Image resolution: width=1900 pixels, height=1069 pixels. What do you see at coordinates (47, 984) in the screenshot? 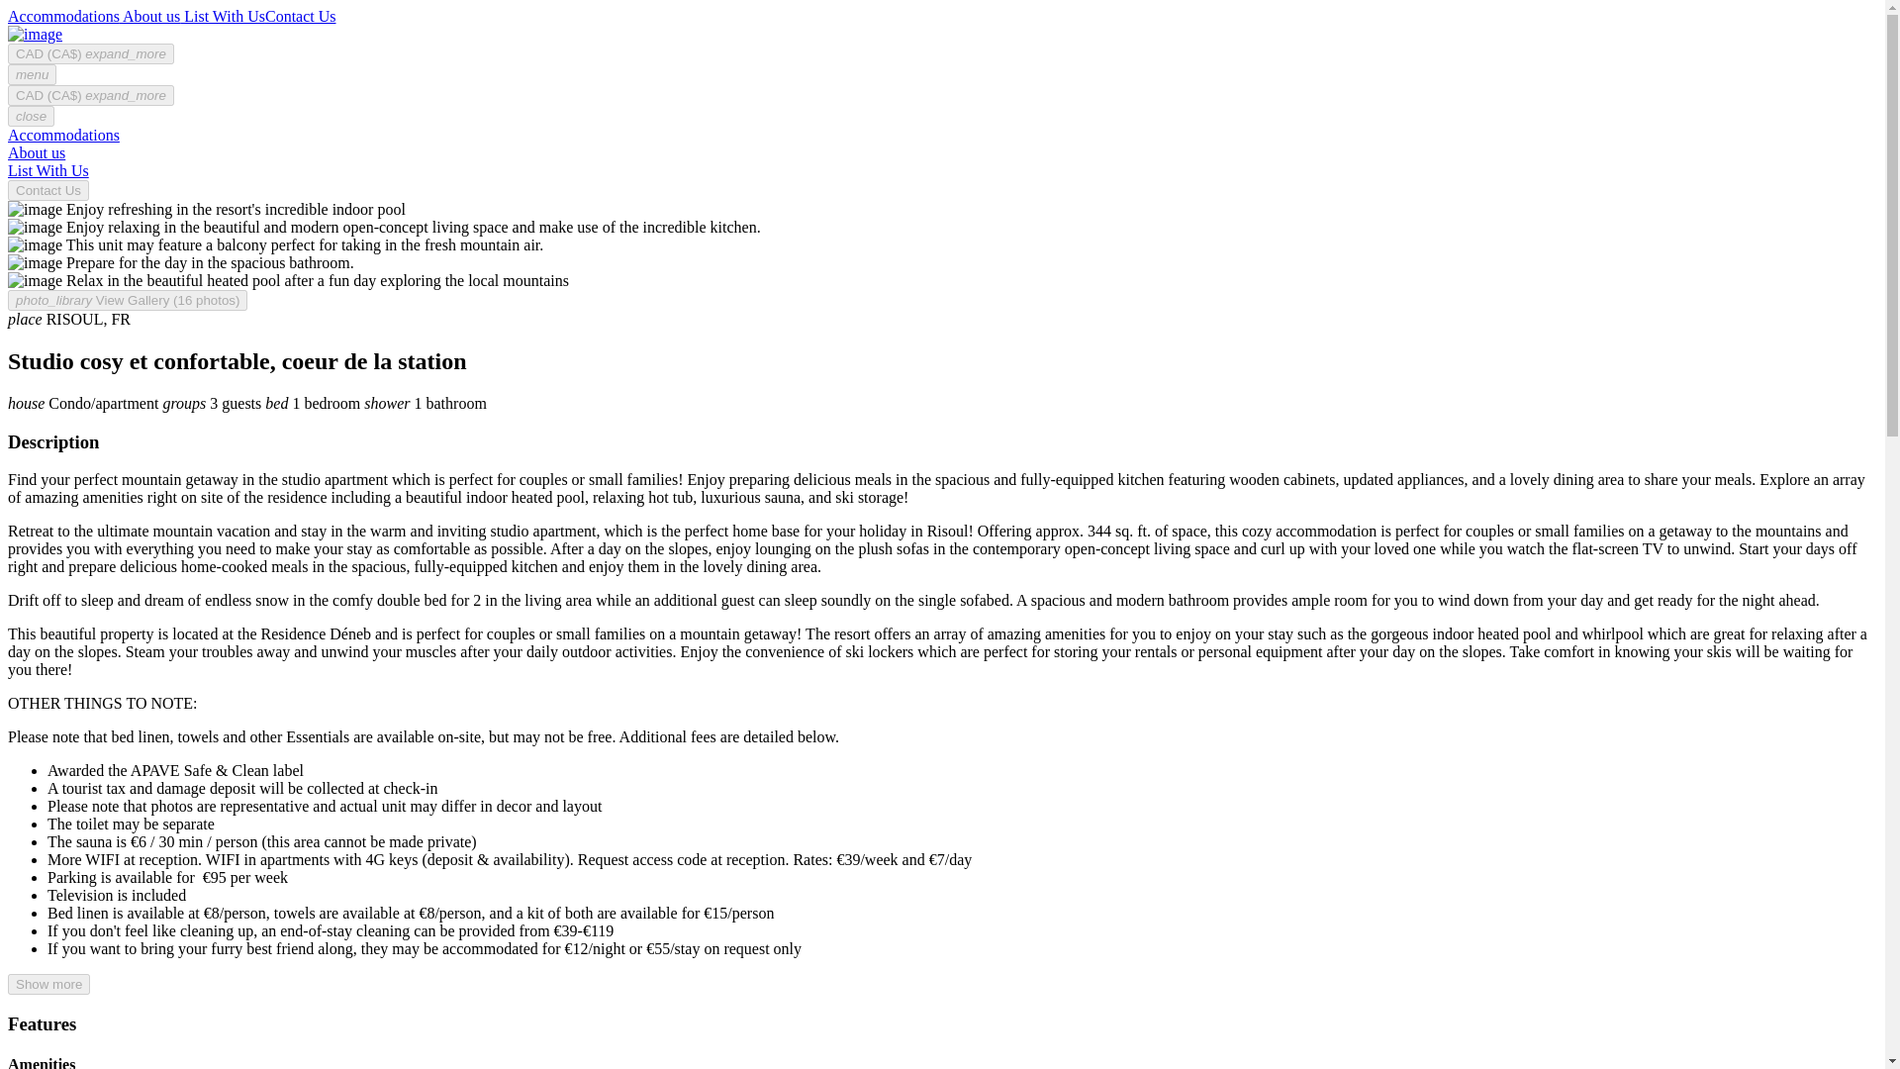
I see `Show more` at bounding box center [47, 984].